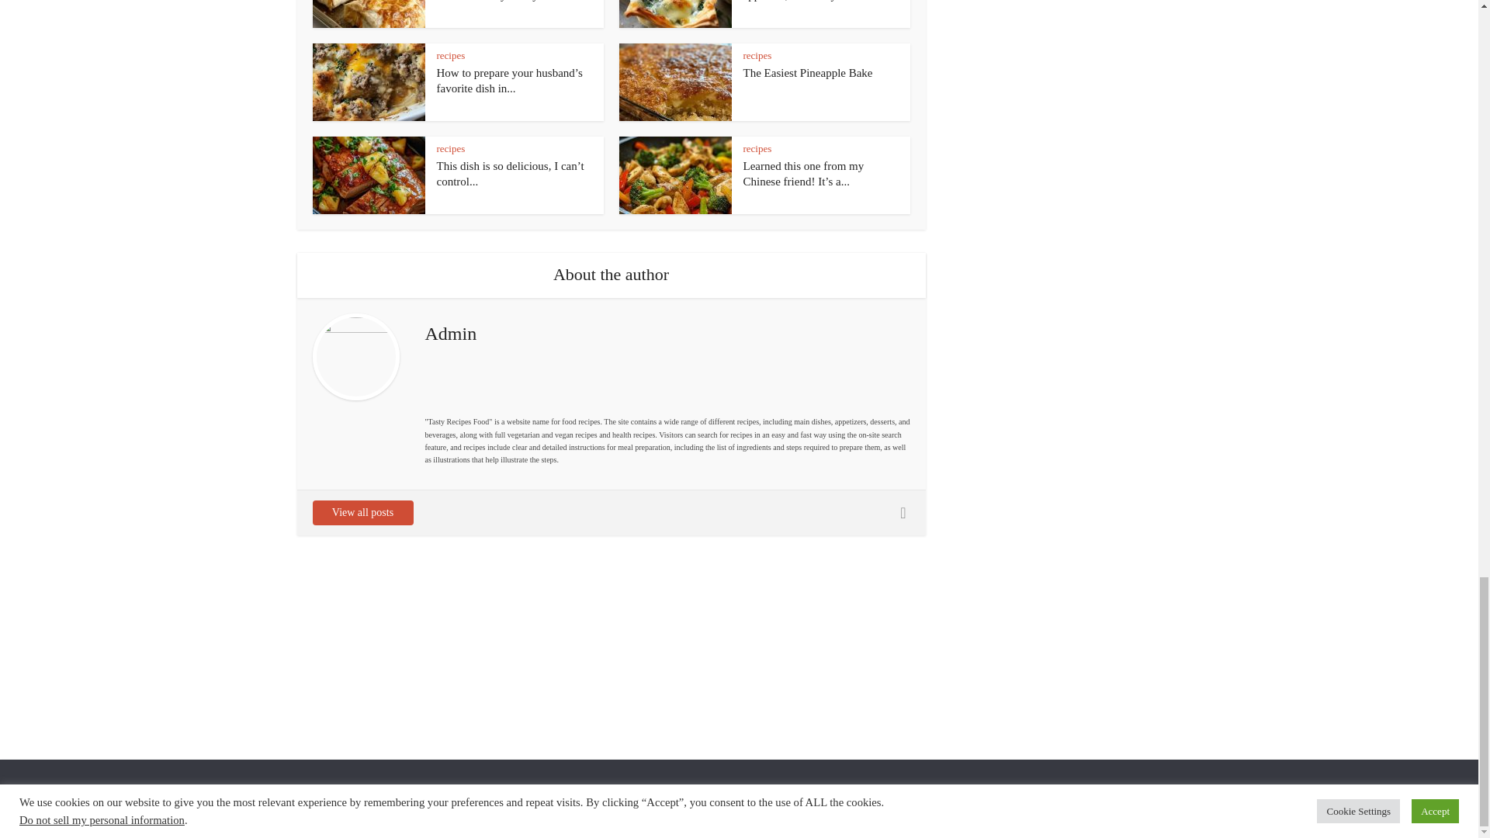 The image size is (1490, 838). What do you see at coordinates (806, 1) in the screenshot?
I see `Brought this out as a party appetizer, and everyone...` at bounding box center [806, 1].